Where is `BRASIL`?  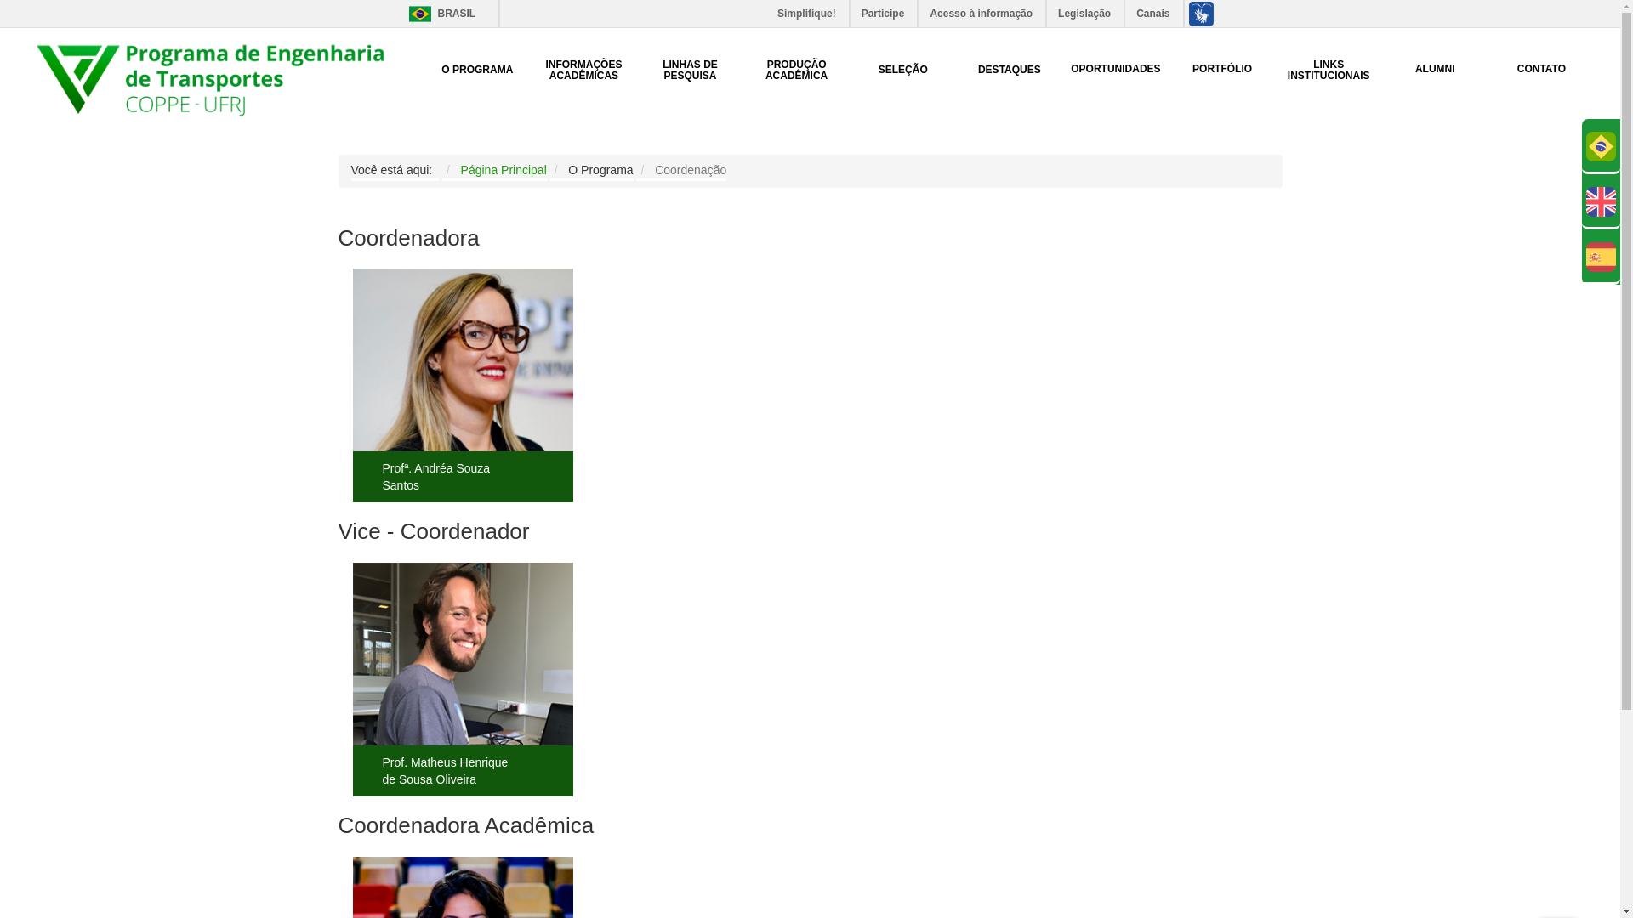
BRASIL is located at coordinates (420, 14).